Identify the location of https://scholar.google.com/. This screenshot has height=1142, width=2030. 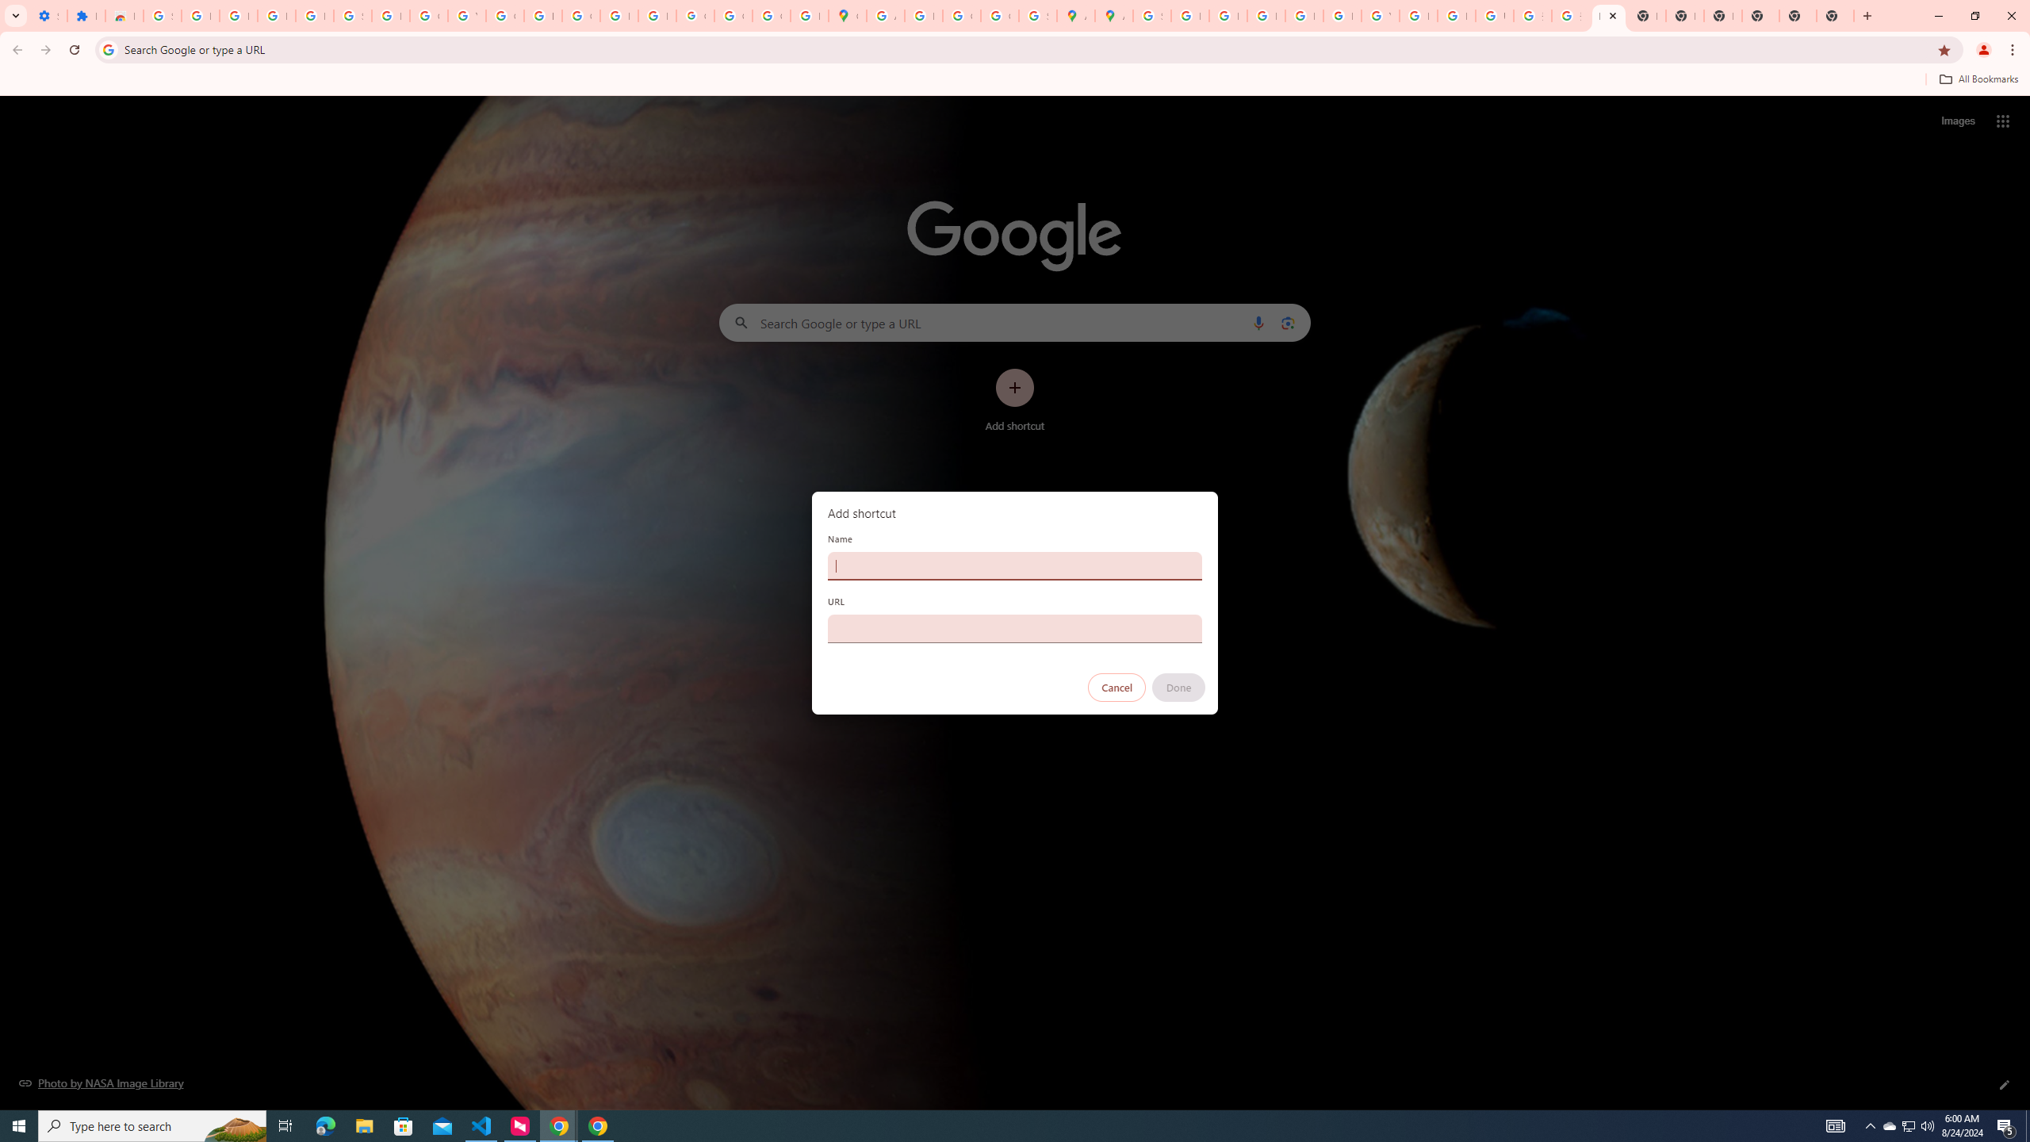
(542, 16).